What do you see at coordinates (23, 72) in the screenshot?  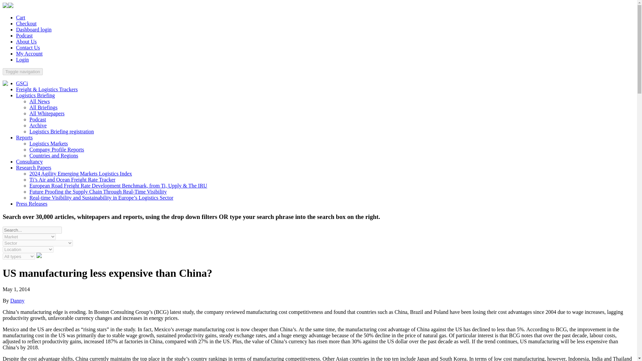 I see `Toggle navigation` at bounding box center [23, 72].